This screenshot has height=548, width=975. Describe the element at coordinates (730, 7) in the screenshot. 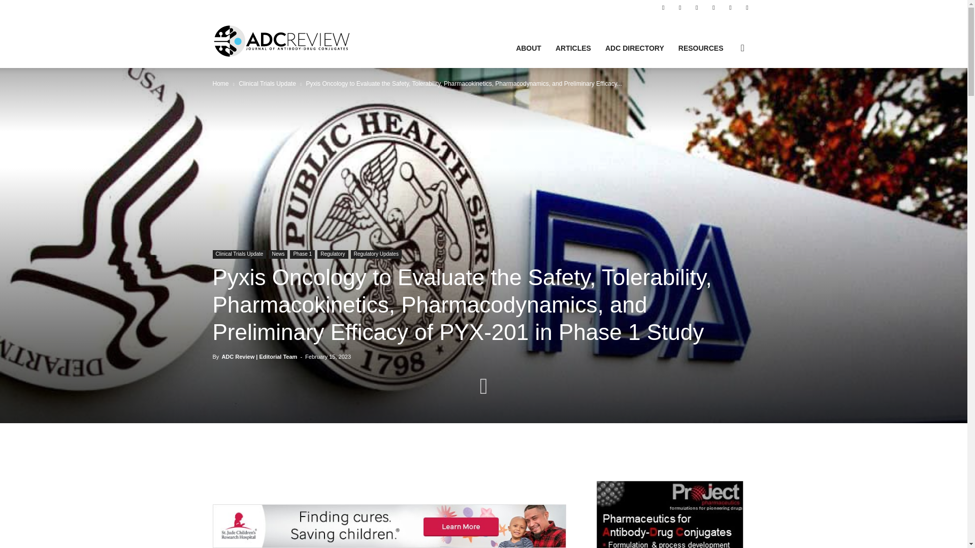

I see `Vimeo` at that location.